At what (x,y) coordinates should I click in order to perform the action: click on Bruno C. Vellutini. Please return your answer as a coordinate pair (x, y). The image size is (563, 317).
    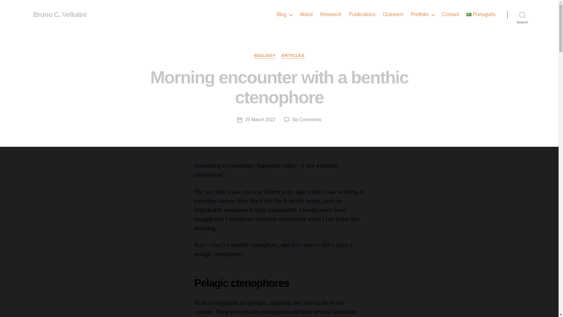
    Looking at the image, I should click on (59, 14).